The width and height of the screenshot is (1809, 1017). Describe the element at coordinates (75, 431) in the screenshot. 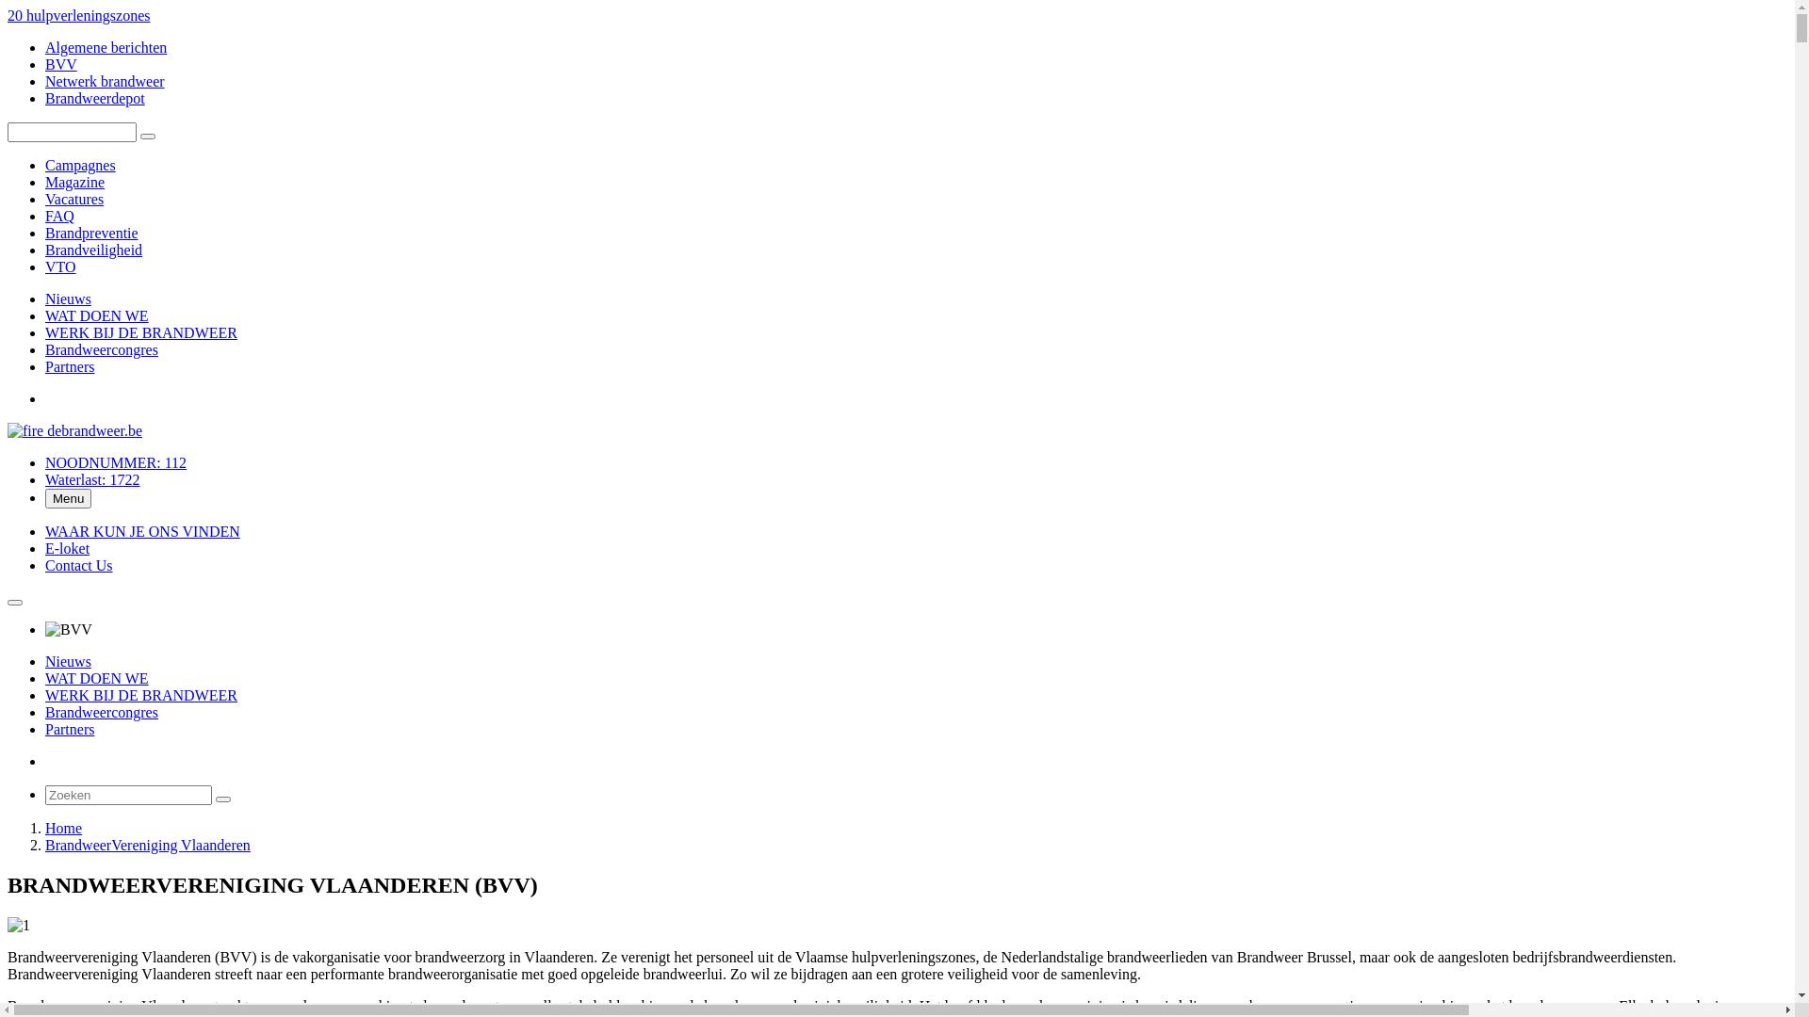

I see `debrandweer.be` at that location.